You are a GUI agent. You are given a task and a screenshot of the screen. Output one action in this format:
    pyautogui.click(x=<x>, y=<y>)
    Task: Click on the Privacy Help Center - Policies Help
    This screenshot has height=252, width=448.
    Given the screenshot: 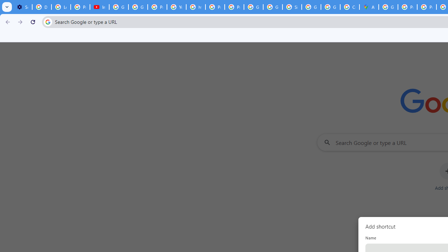 What is the action you would take?
    pyautogui.click(x=426, y=7)
    